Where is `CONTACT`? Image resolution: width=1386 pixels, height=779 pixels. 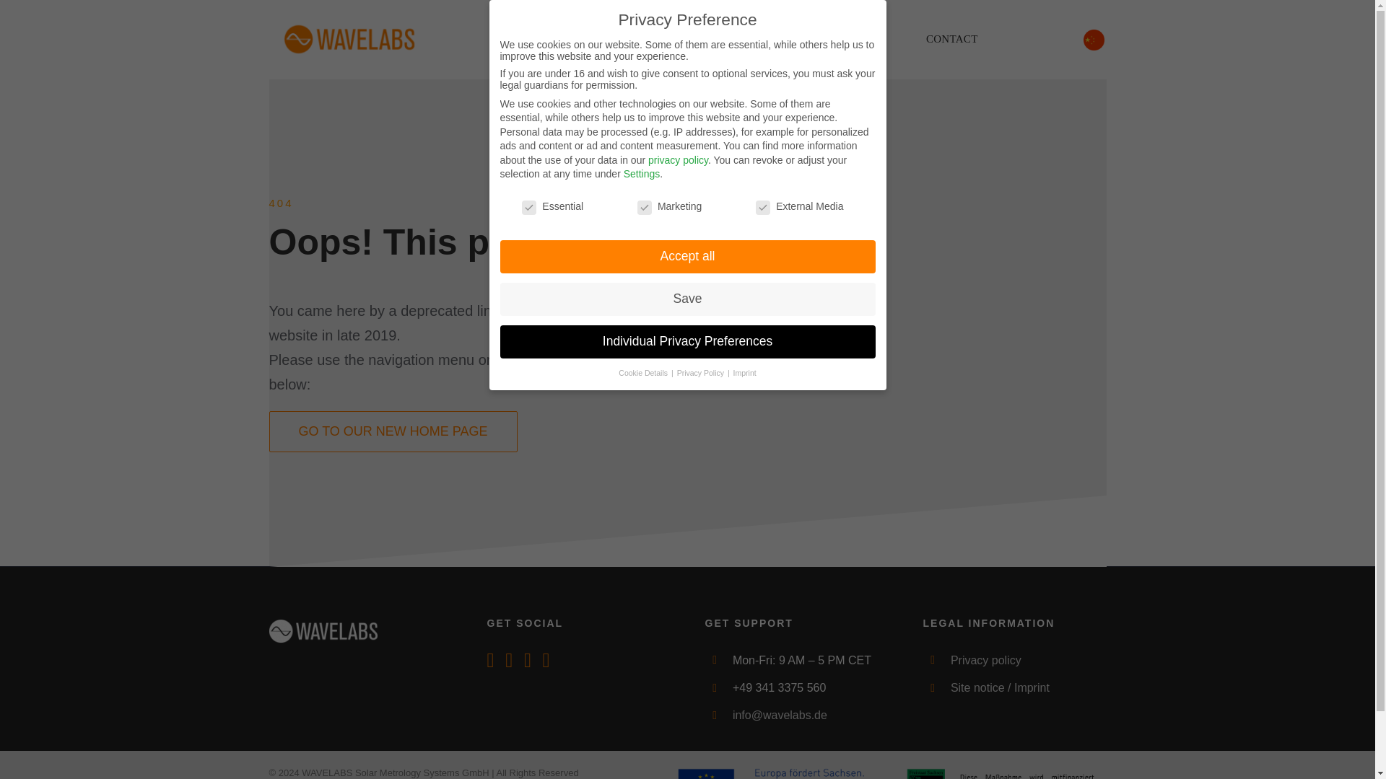
CONTACT is located at coordinates (951, 39).